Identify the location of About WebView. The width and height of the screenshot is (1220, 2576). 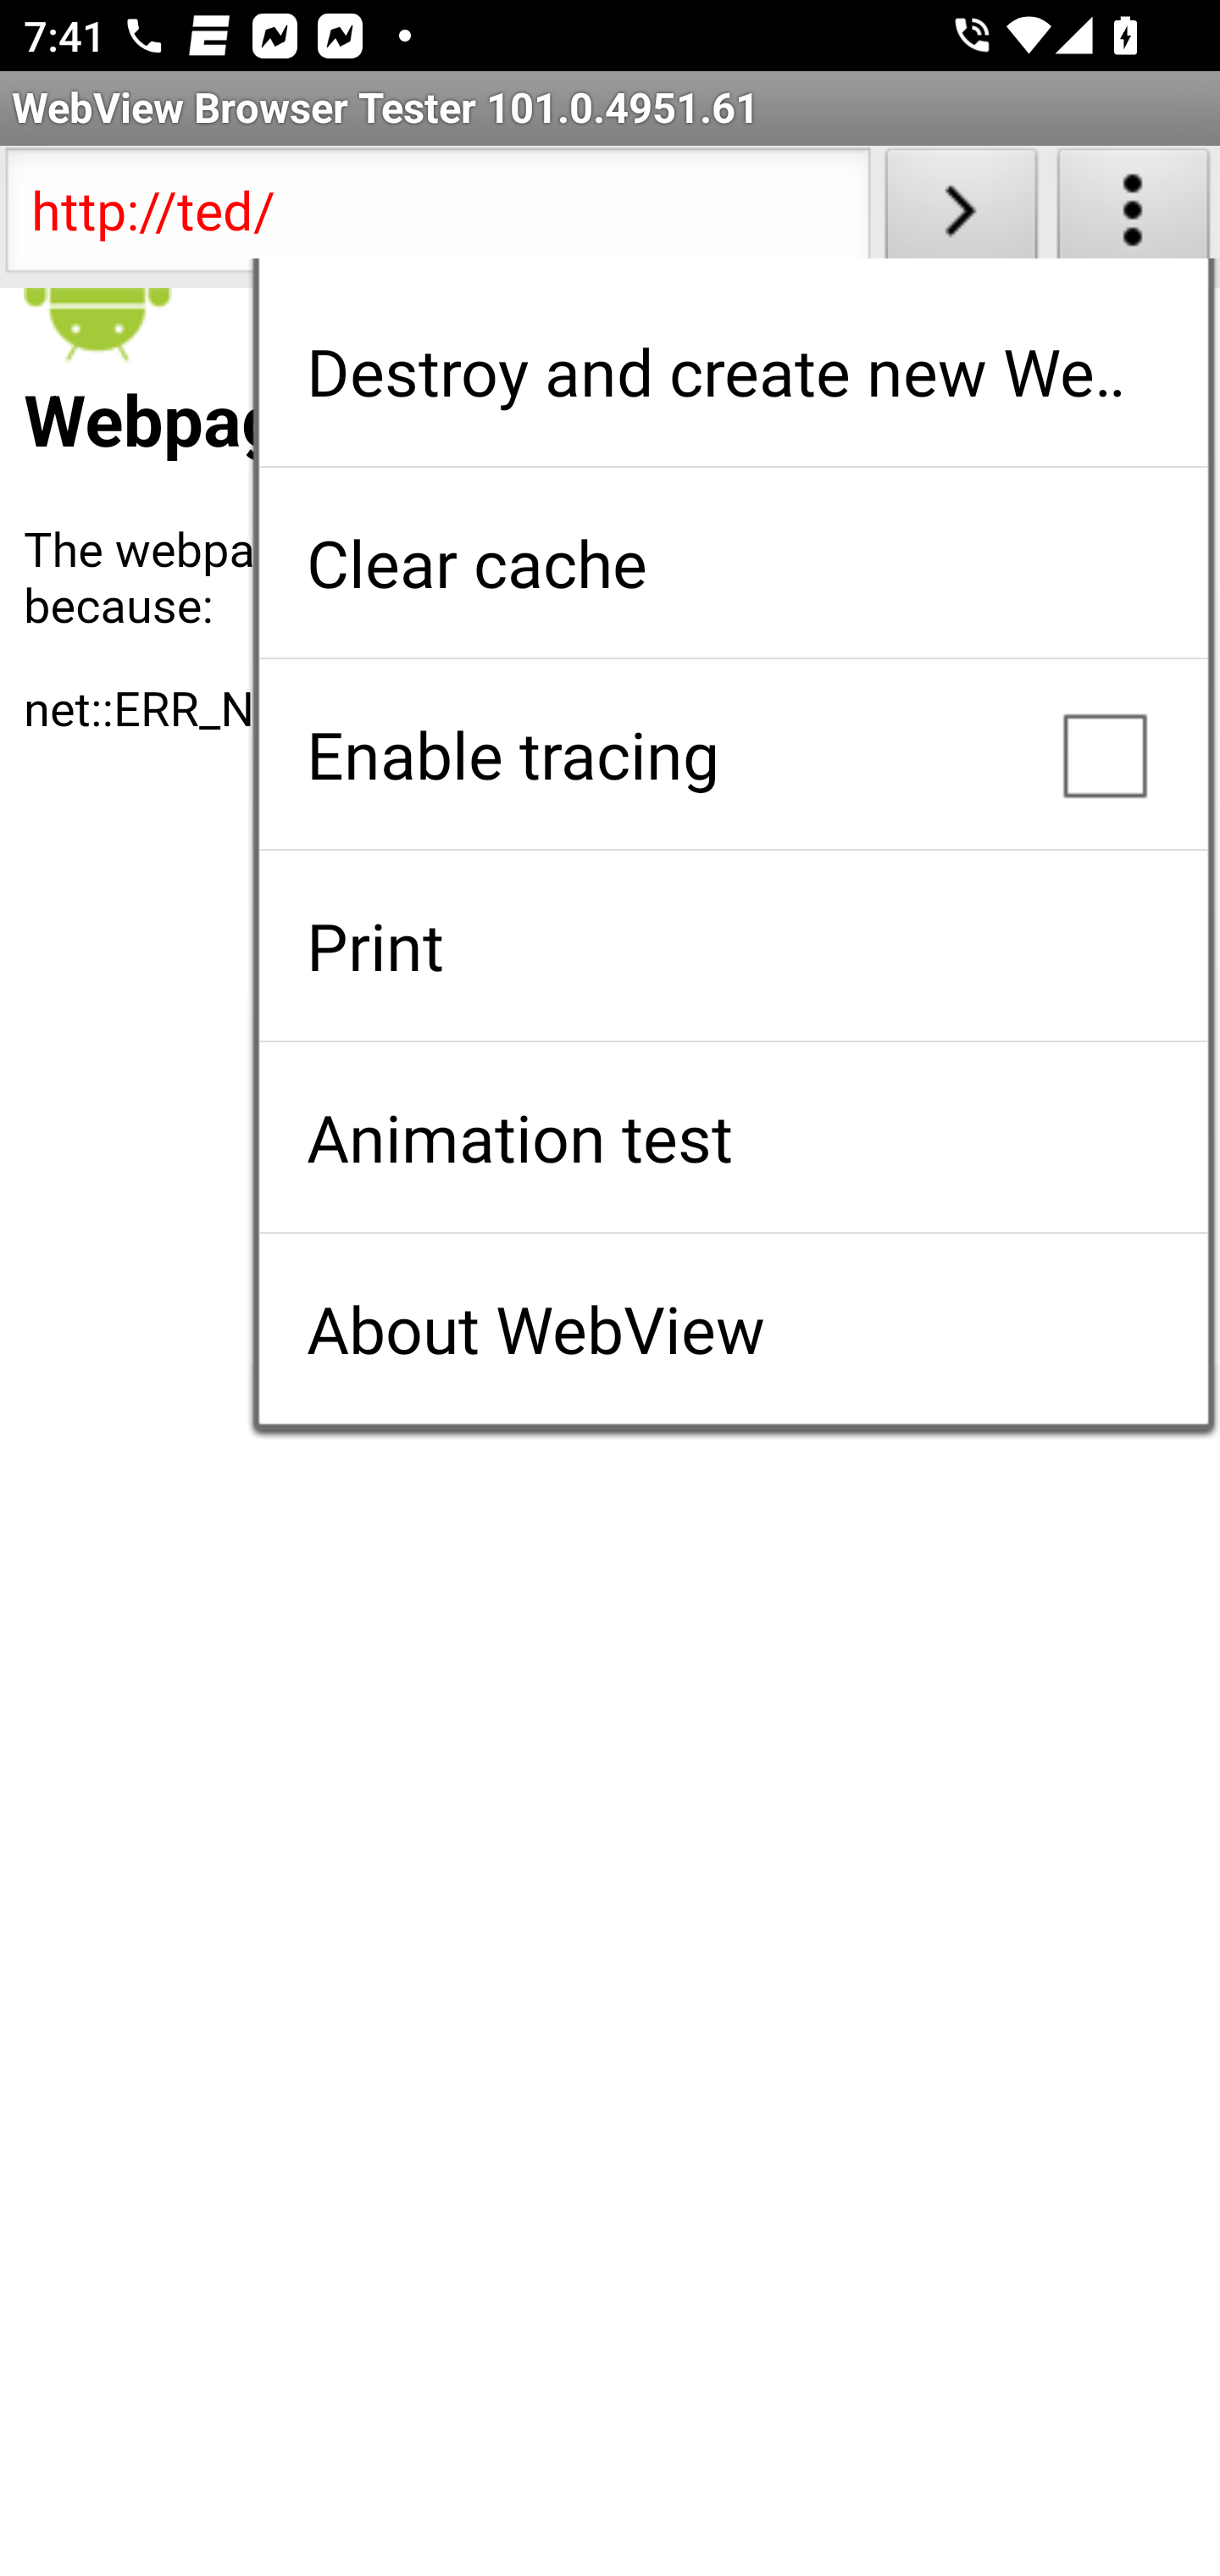
(733, 1329).